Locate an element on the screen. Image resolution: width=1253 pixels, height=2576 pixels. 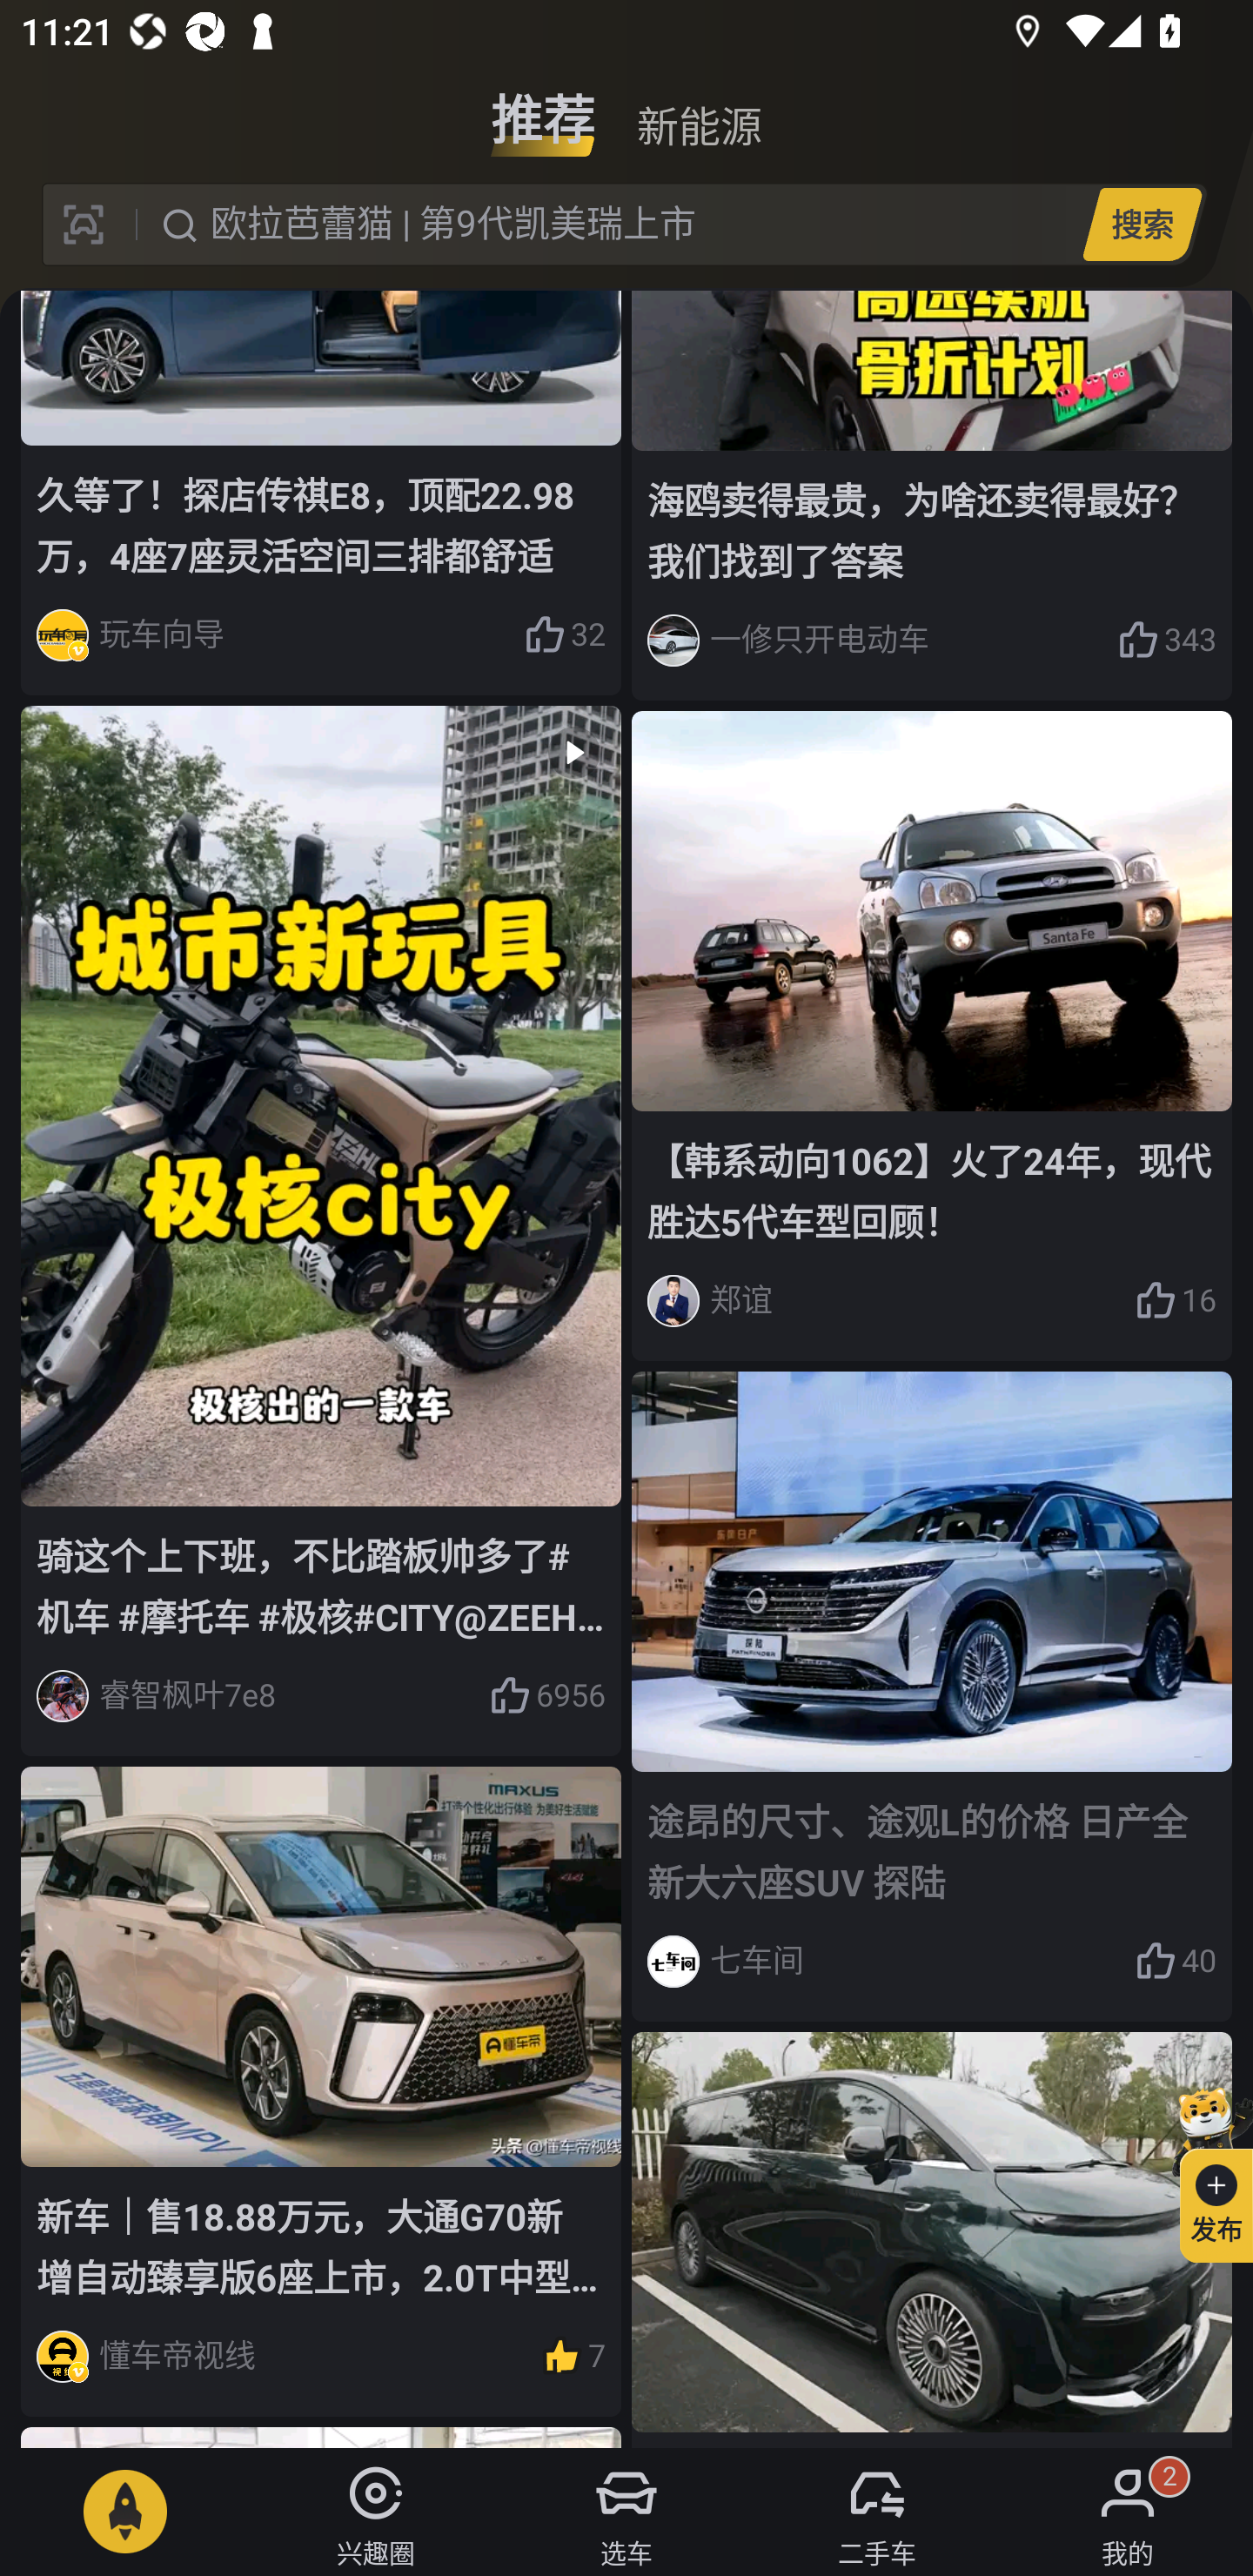
推荐 is located at coordinates (543, 108).